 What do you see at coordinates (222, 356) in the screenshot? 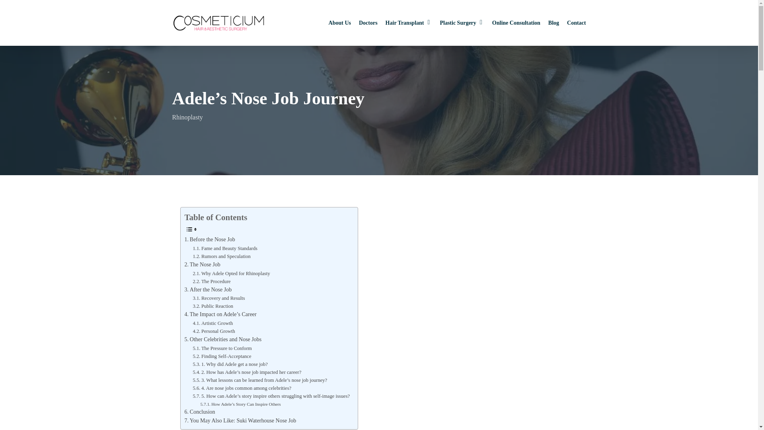
I see `Finding Self-Acceptance` at bounding box center [222, 356].